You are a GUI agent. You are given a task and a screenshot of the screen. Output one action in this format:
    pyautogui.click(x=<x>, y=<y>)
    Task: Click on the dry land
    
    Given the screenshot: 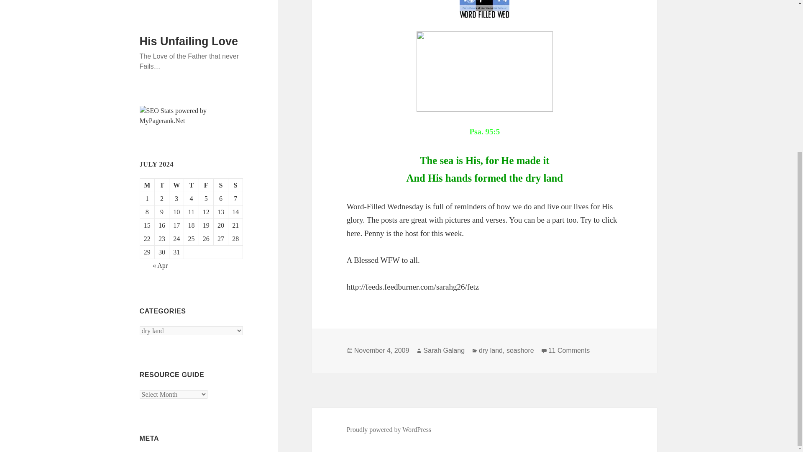 What is the action you would take?
    pyautogui.click(x=444, y=351)
    